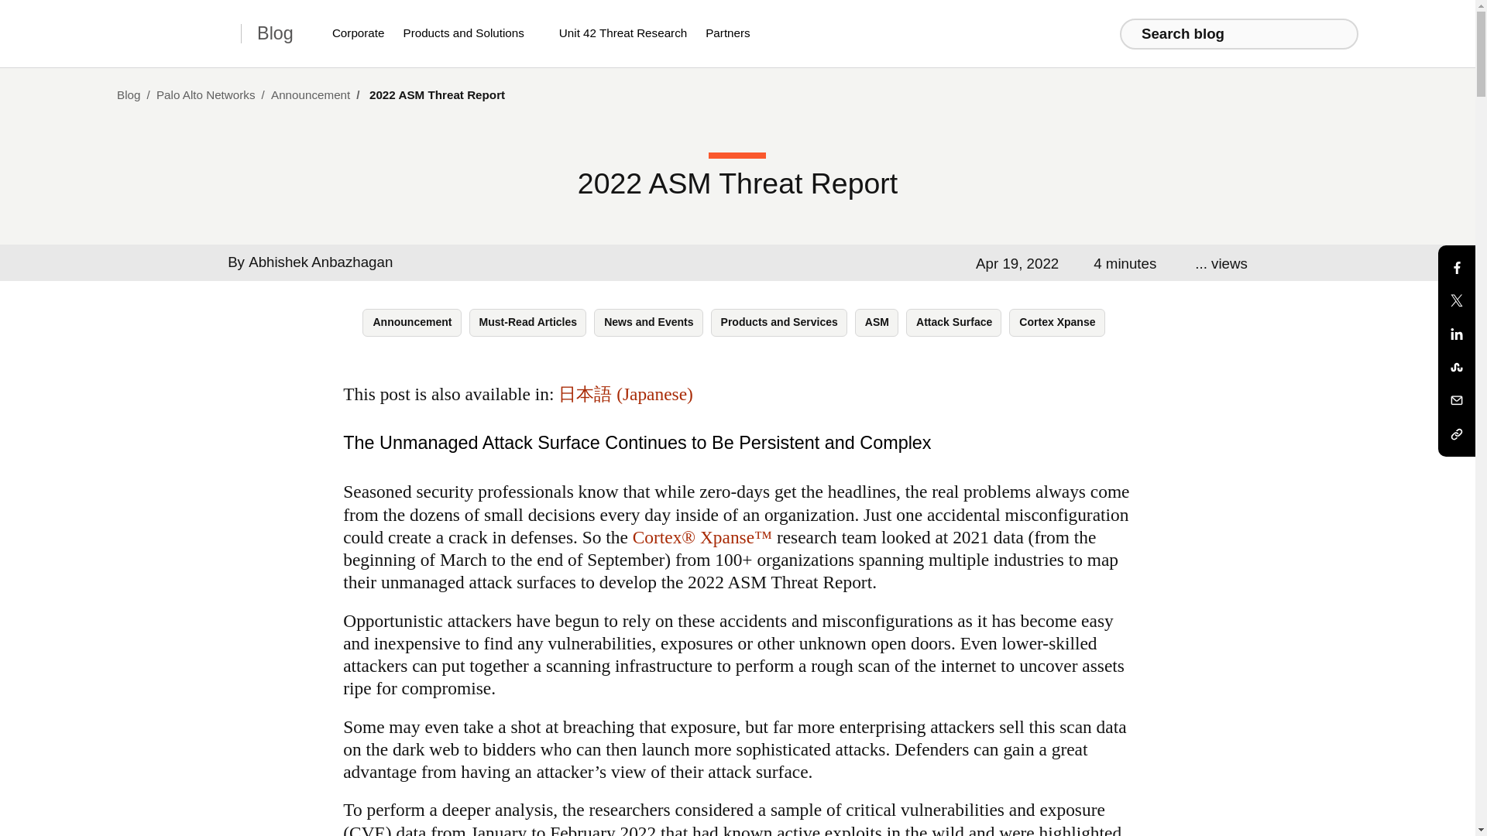  I want to click on Posts by Abhishek Anbazhagan, so click(320, 262).